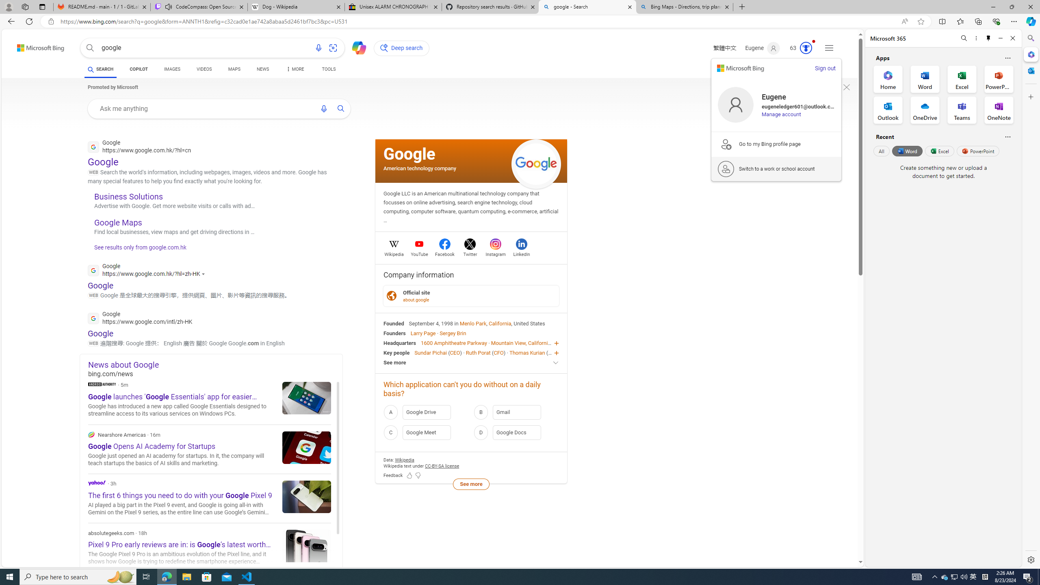 This screenshot has width=1040, height=585. What do you see at coordinates (128, 196) in the screenshot?
I see `Business Solutions` at bounding box center [128, 196].